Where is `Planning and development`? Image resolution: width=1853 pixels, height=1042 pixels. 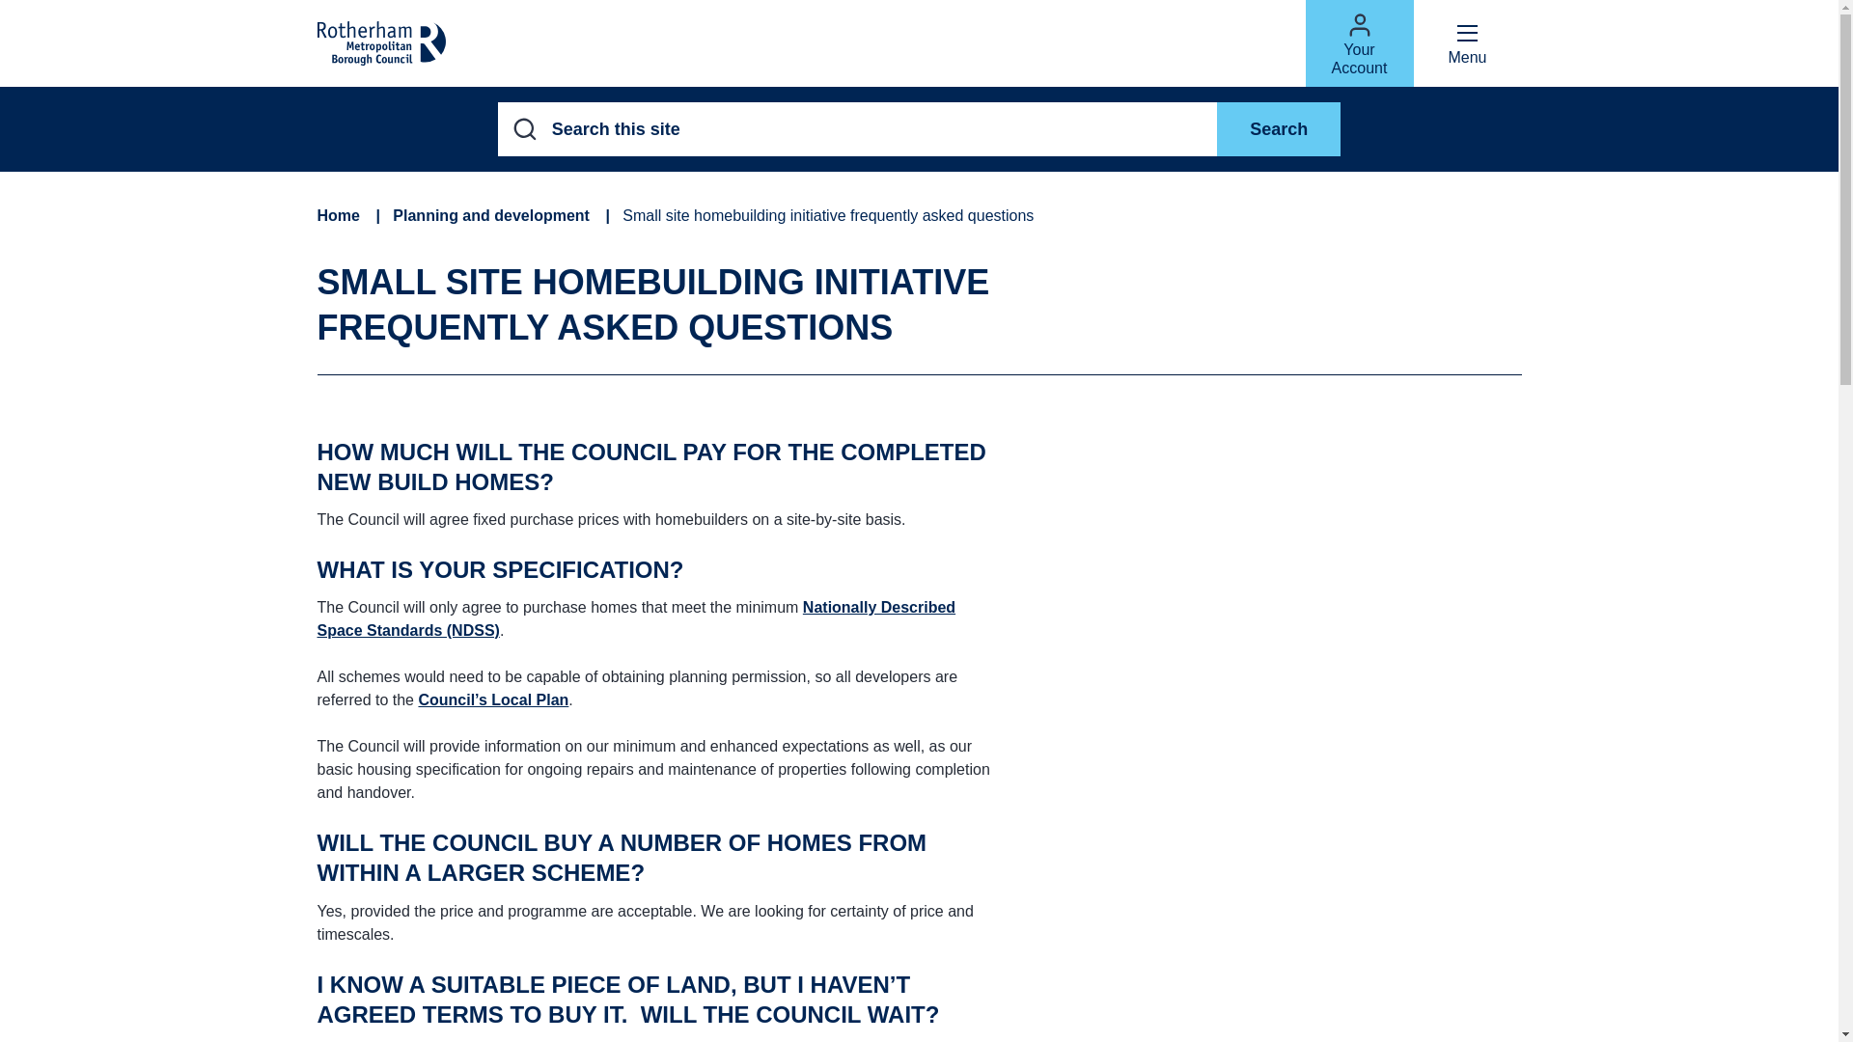
Planning and development is located at coordinates (490, 216).